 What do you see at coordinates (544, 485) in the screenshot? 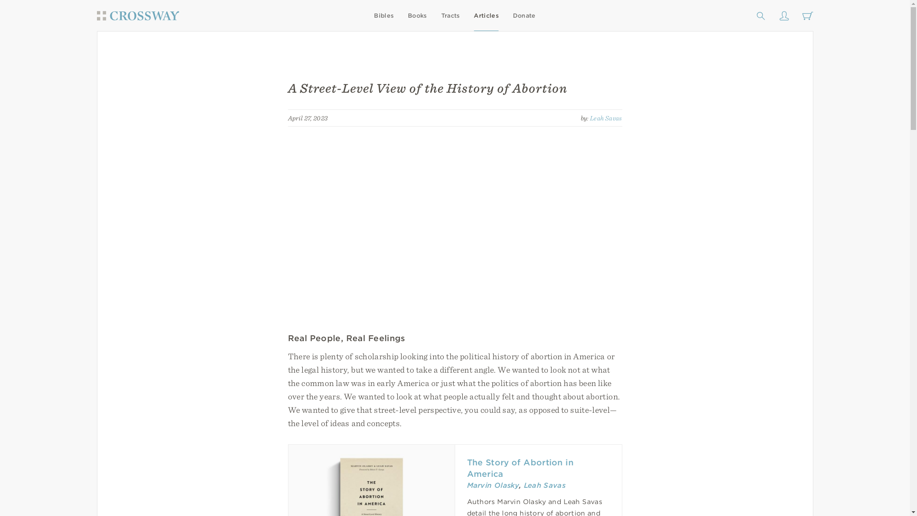
I see `Leah Savas` at bounding box center [544, 485].